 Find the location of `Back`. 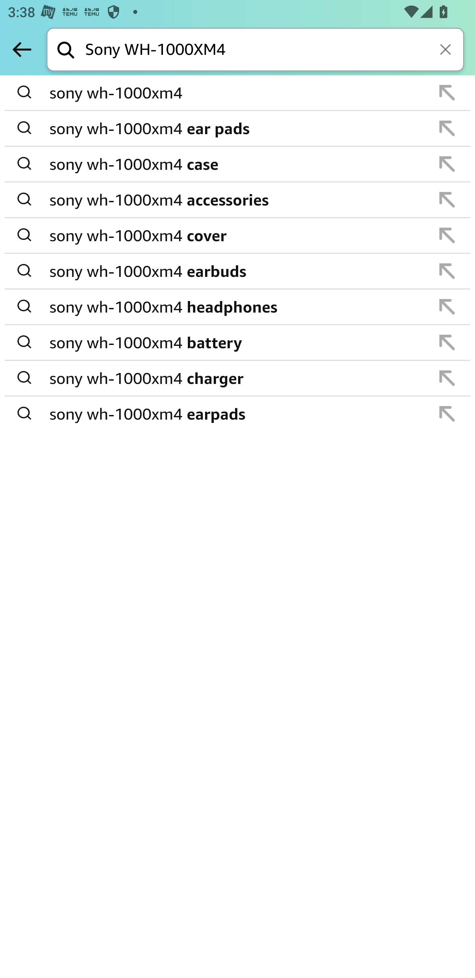

Back is located at coordinates (22, 49).